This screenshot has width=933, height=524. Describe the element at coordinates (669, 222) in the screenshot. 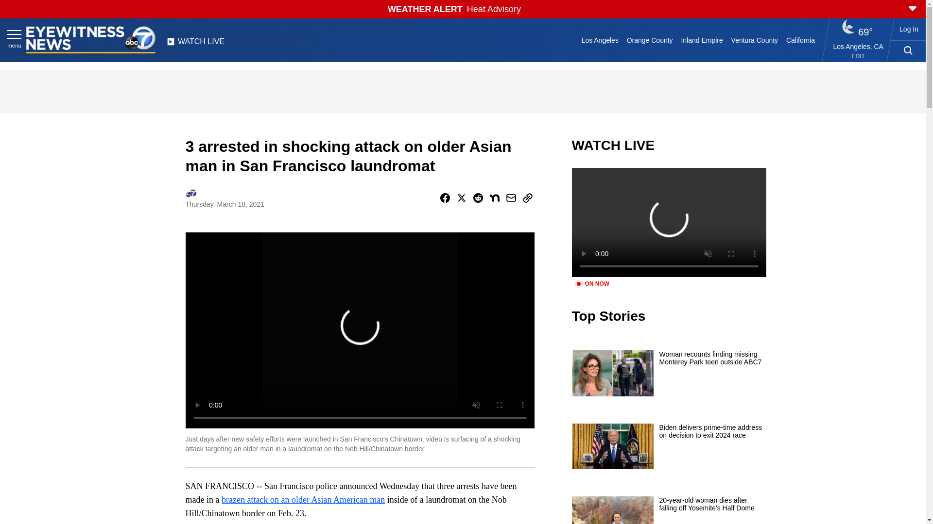

I see `video.title` at that location.